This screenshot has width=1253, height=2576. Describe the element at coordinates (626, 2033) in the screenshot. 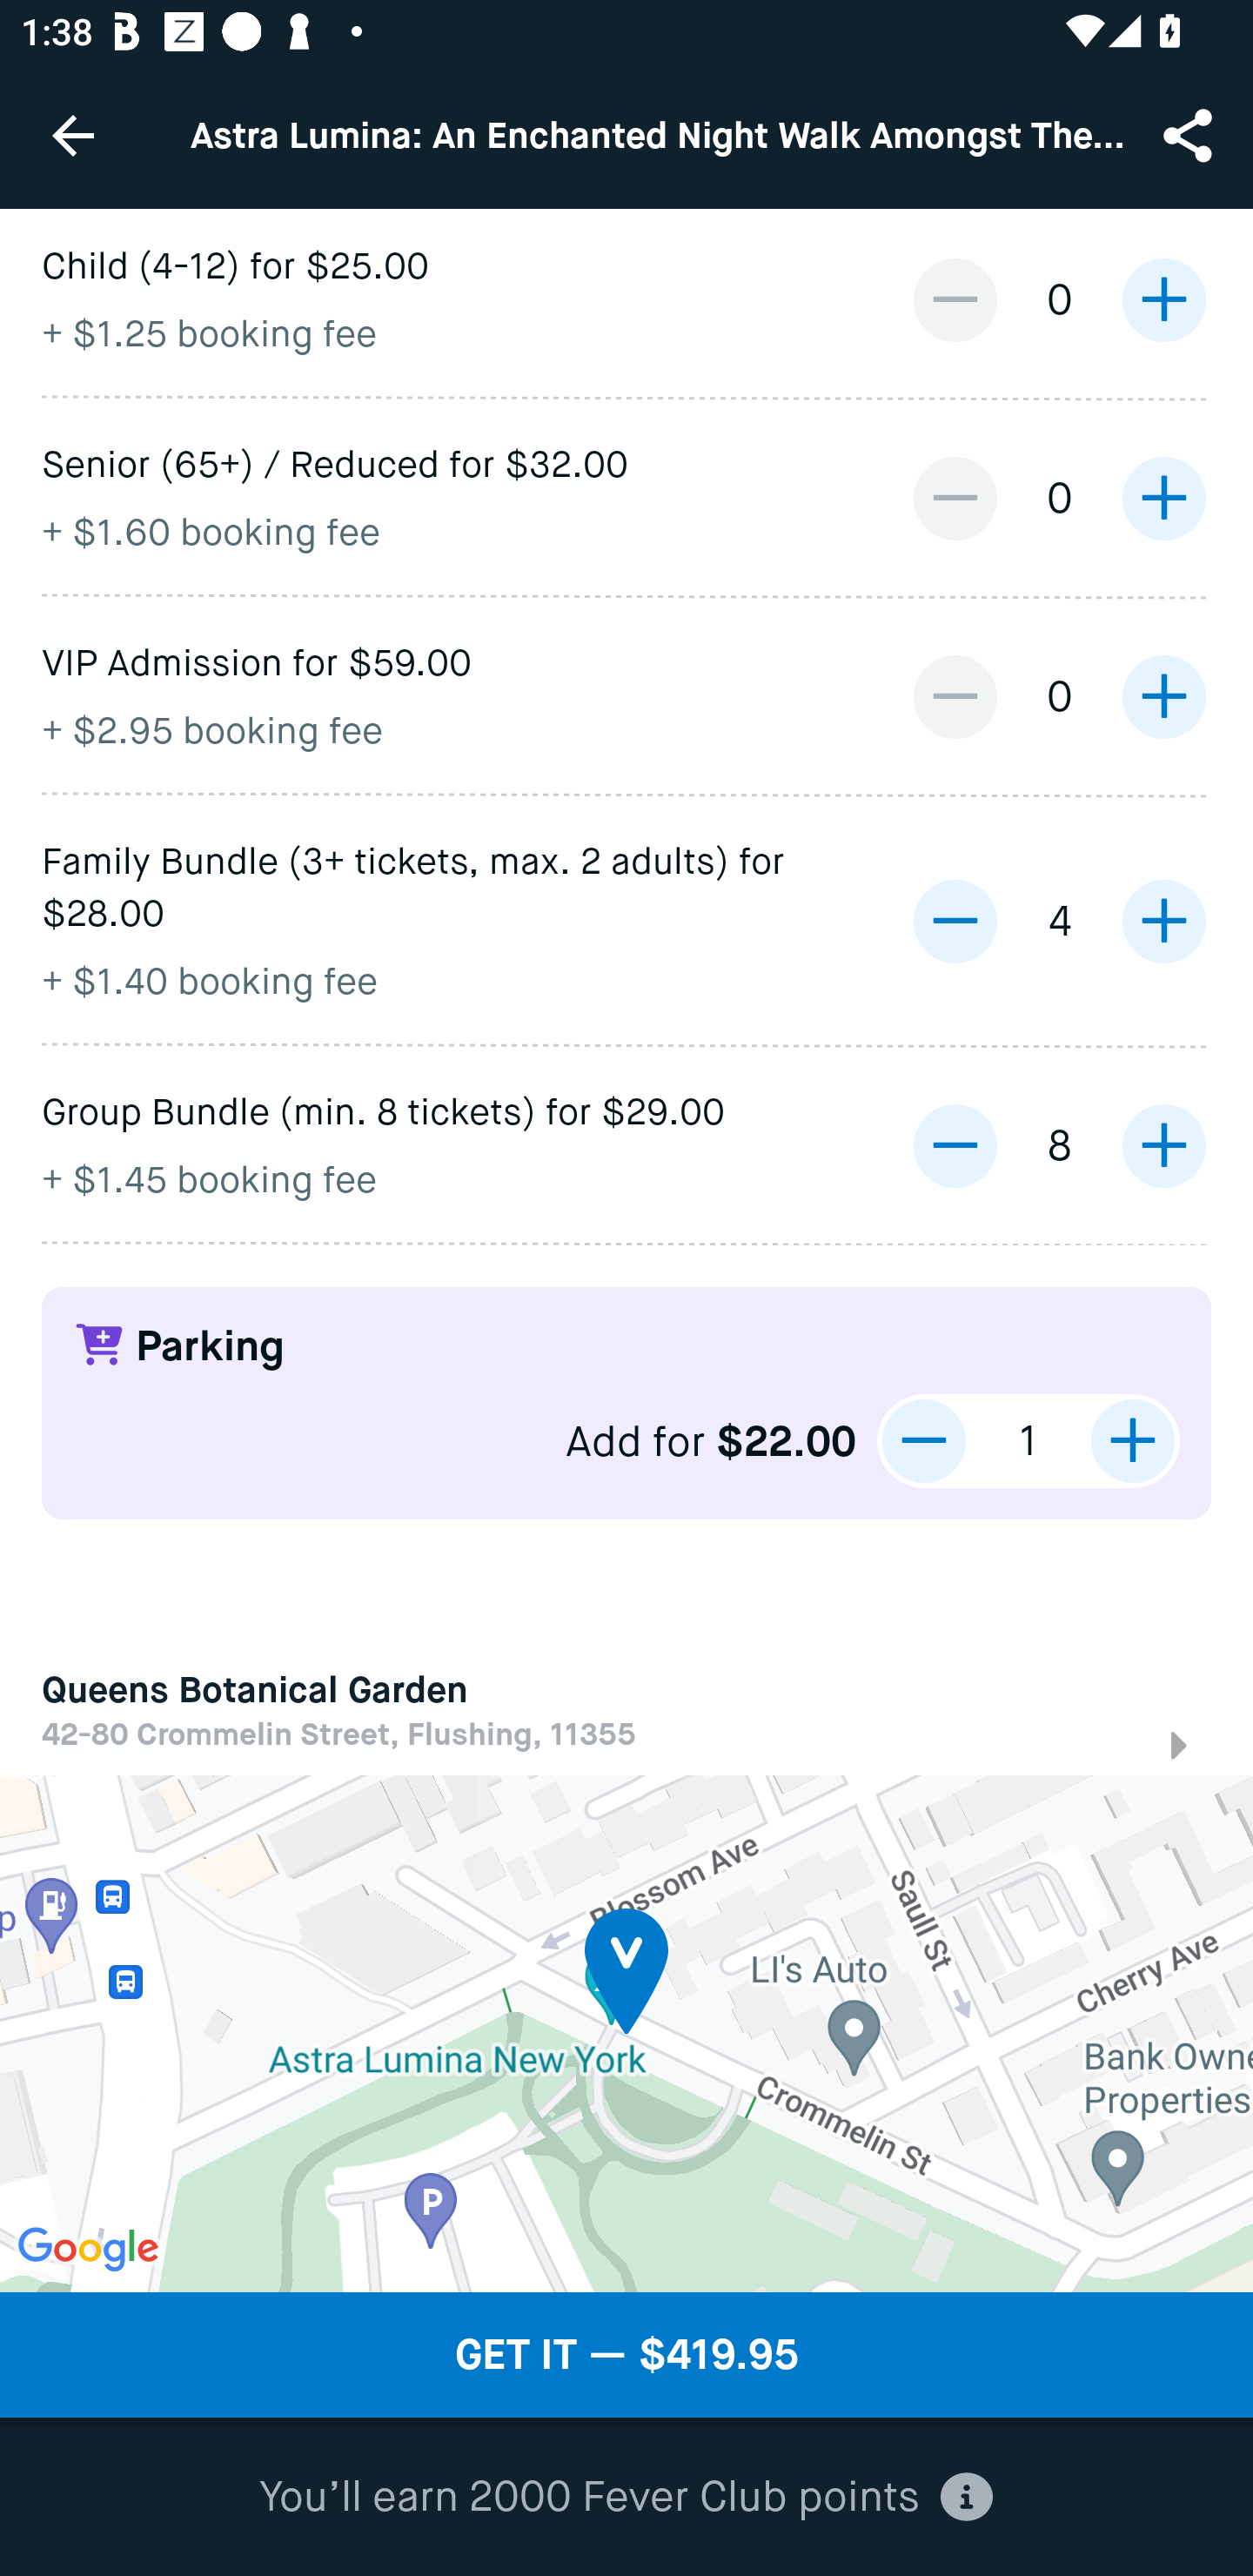

I see `Google Map Map Marker` at that location.